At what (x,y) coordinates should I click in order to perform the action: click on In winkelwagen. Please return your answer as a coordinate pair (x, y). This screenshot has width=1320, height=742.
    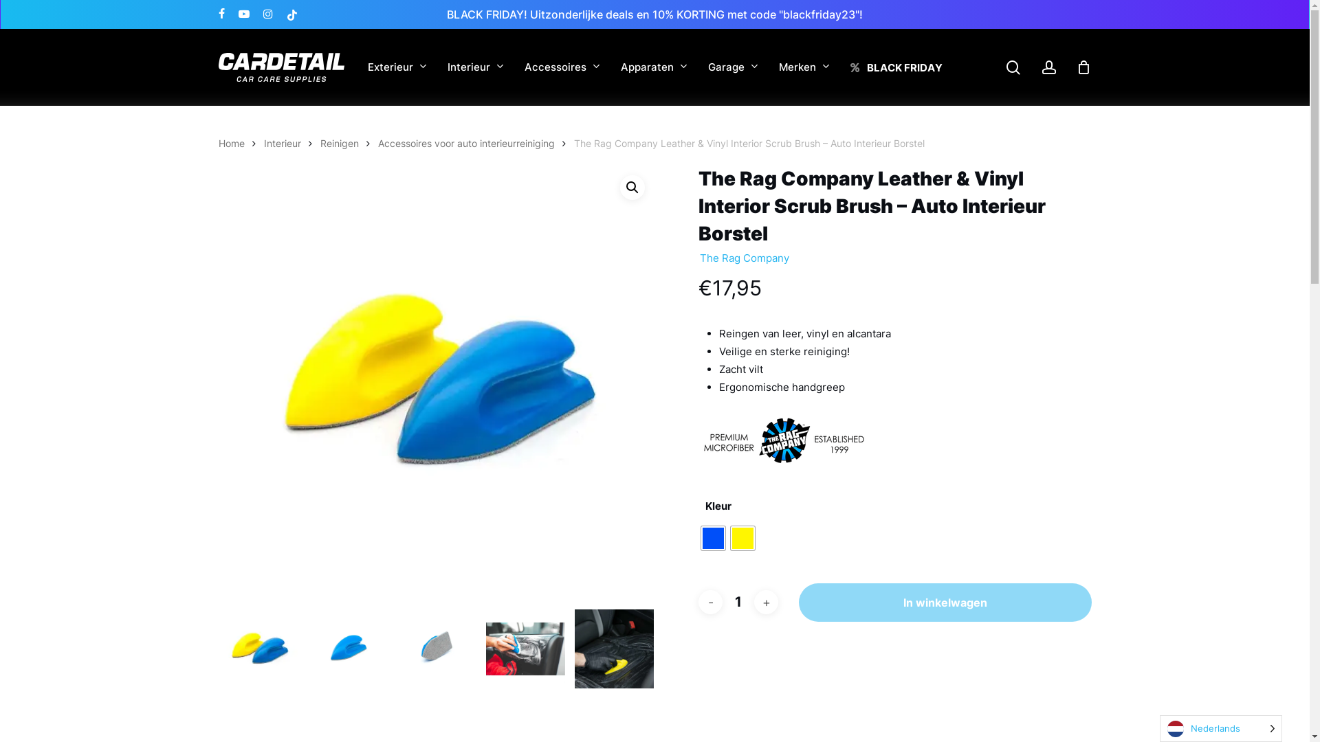
    Looking at the image, I should click on (945, 602).